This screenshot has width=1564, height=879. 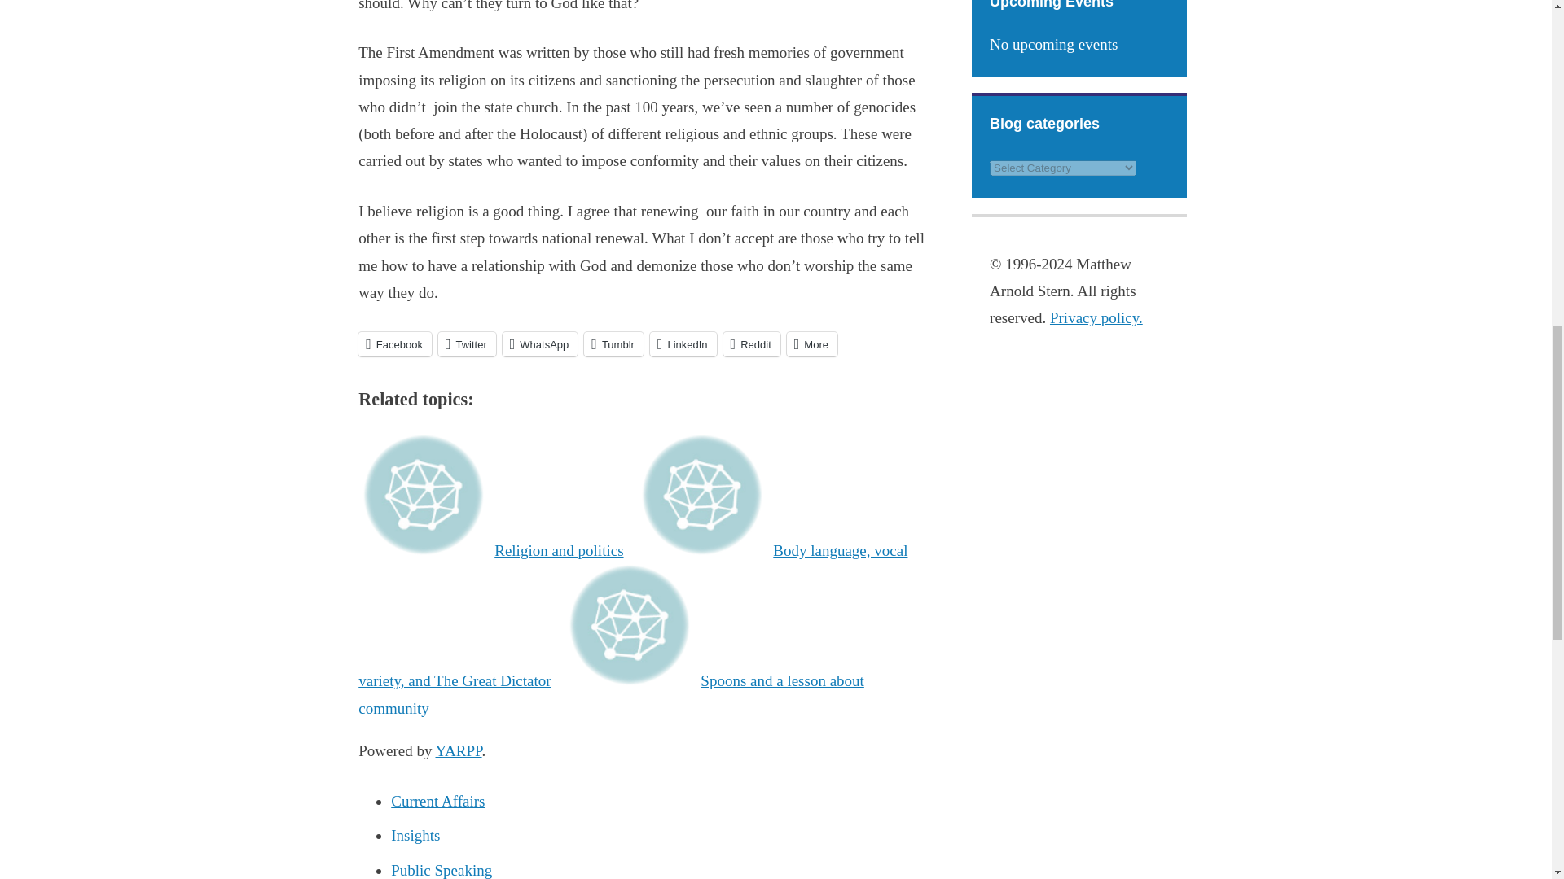 What do you see at coordinates (540, 344) in the screenshot?
I see `Click to share on WhatsApp` at bounding box center [540, 344].